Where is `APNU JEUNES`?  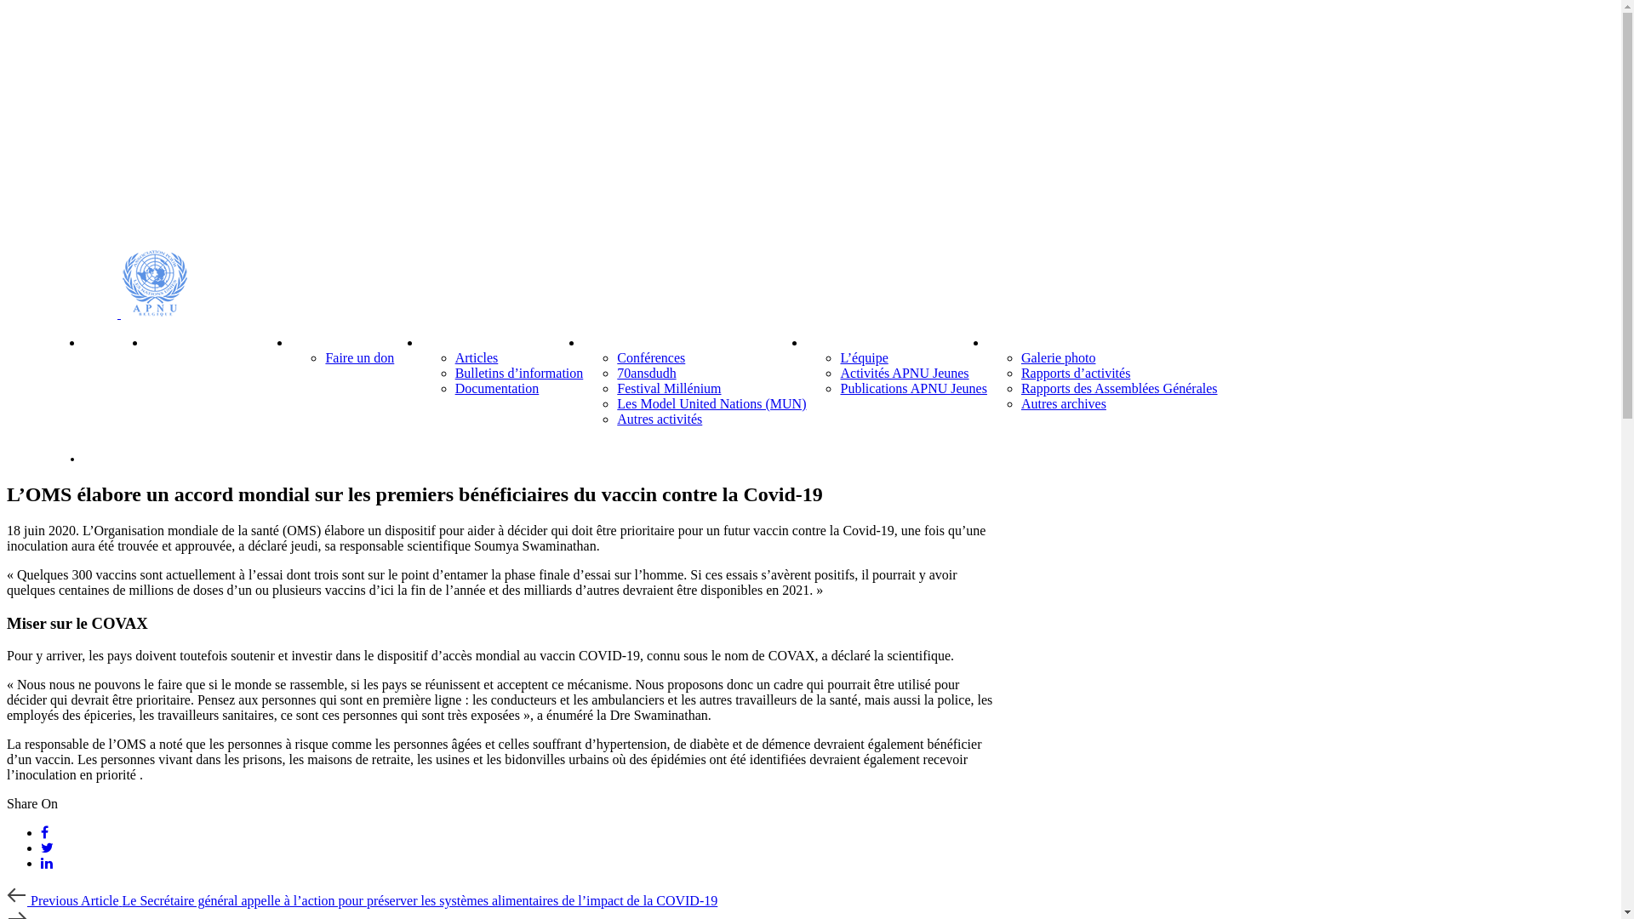
APNU JEUNES is located at coordinates (853, 344).